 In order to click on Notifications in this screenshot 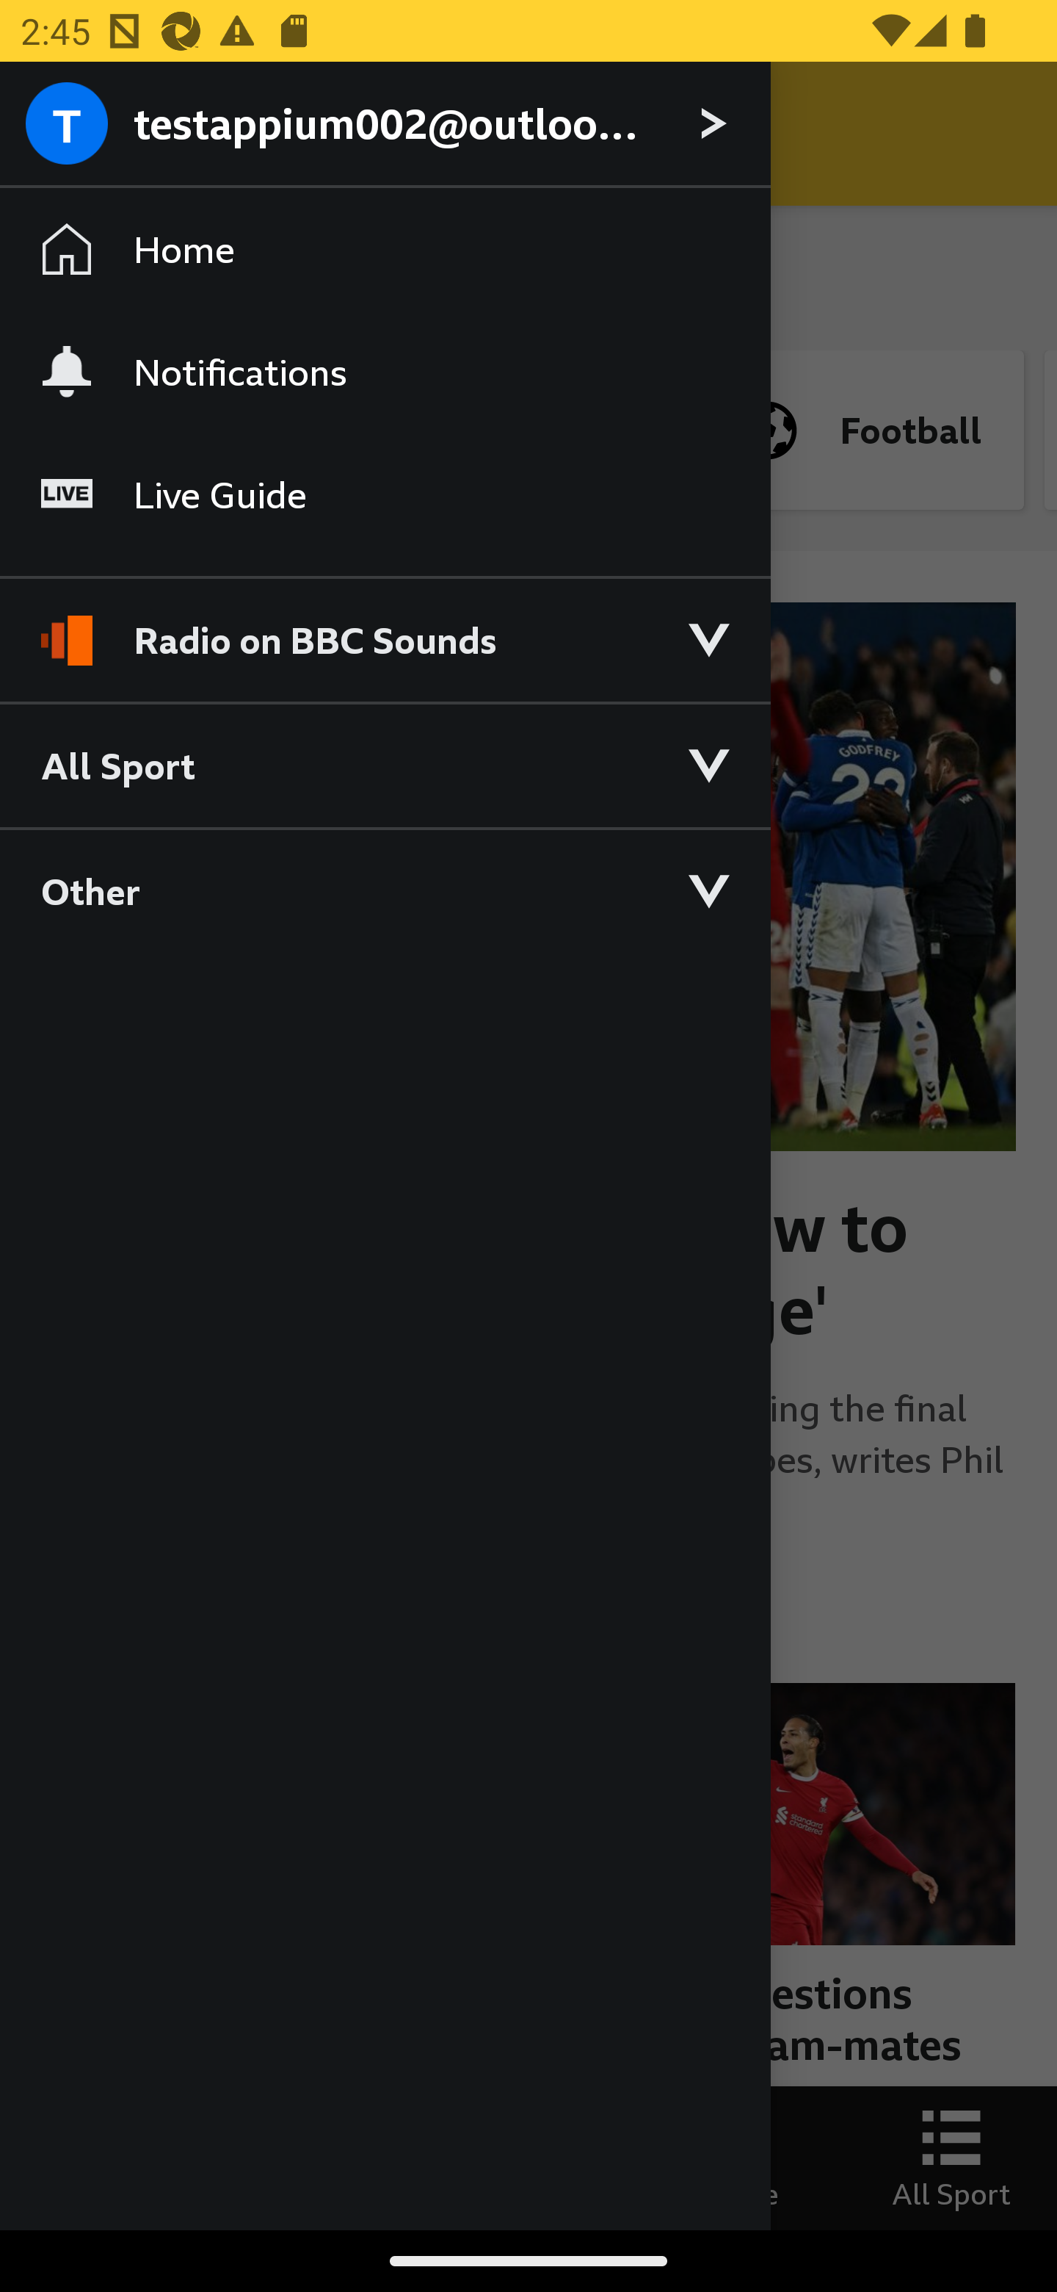, I will do `click(385, 371)`.